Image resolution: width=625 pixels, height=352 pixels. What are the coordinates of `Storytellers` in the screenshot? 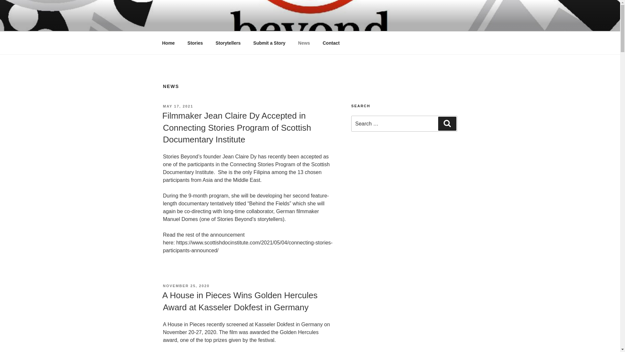 It's located at (228, 43).